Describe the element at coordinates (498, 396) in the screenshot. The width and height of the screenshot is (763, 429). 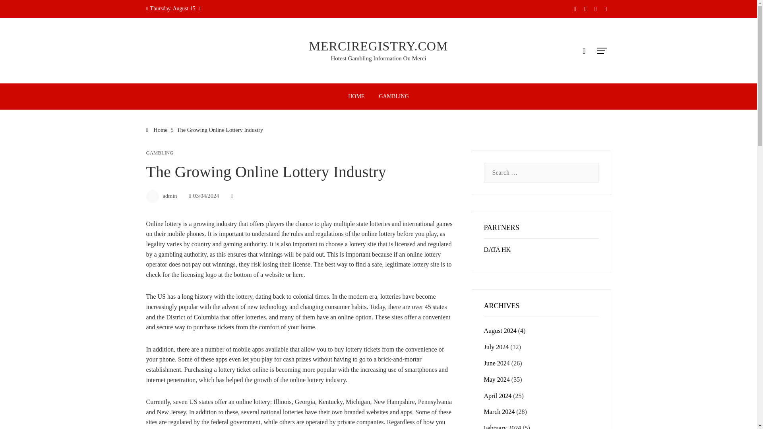
I see `April 2024` at that location.